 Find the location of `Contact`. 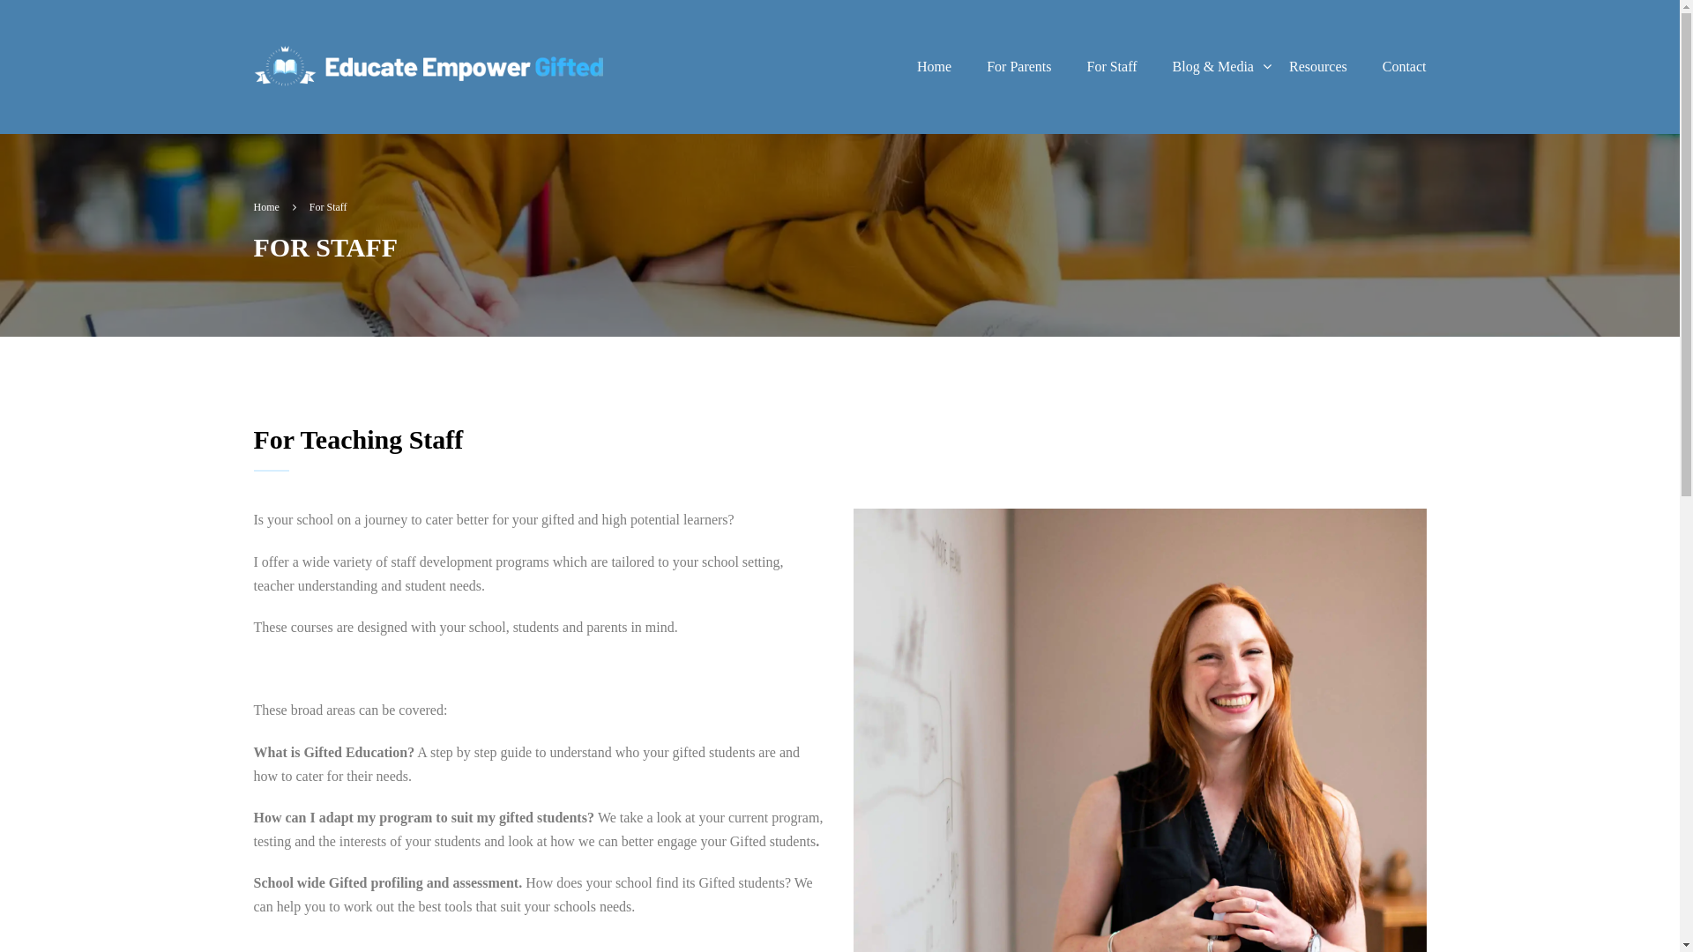

Contact is located at coordinates (1396, 67).